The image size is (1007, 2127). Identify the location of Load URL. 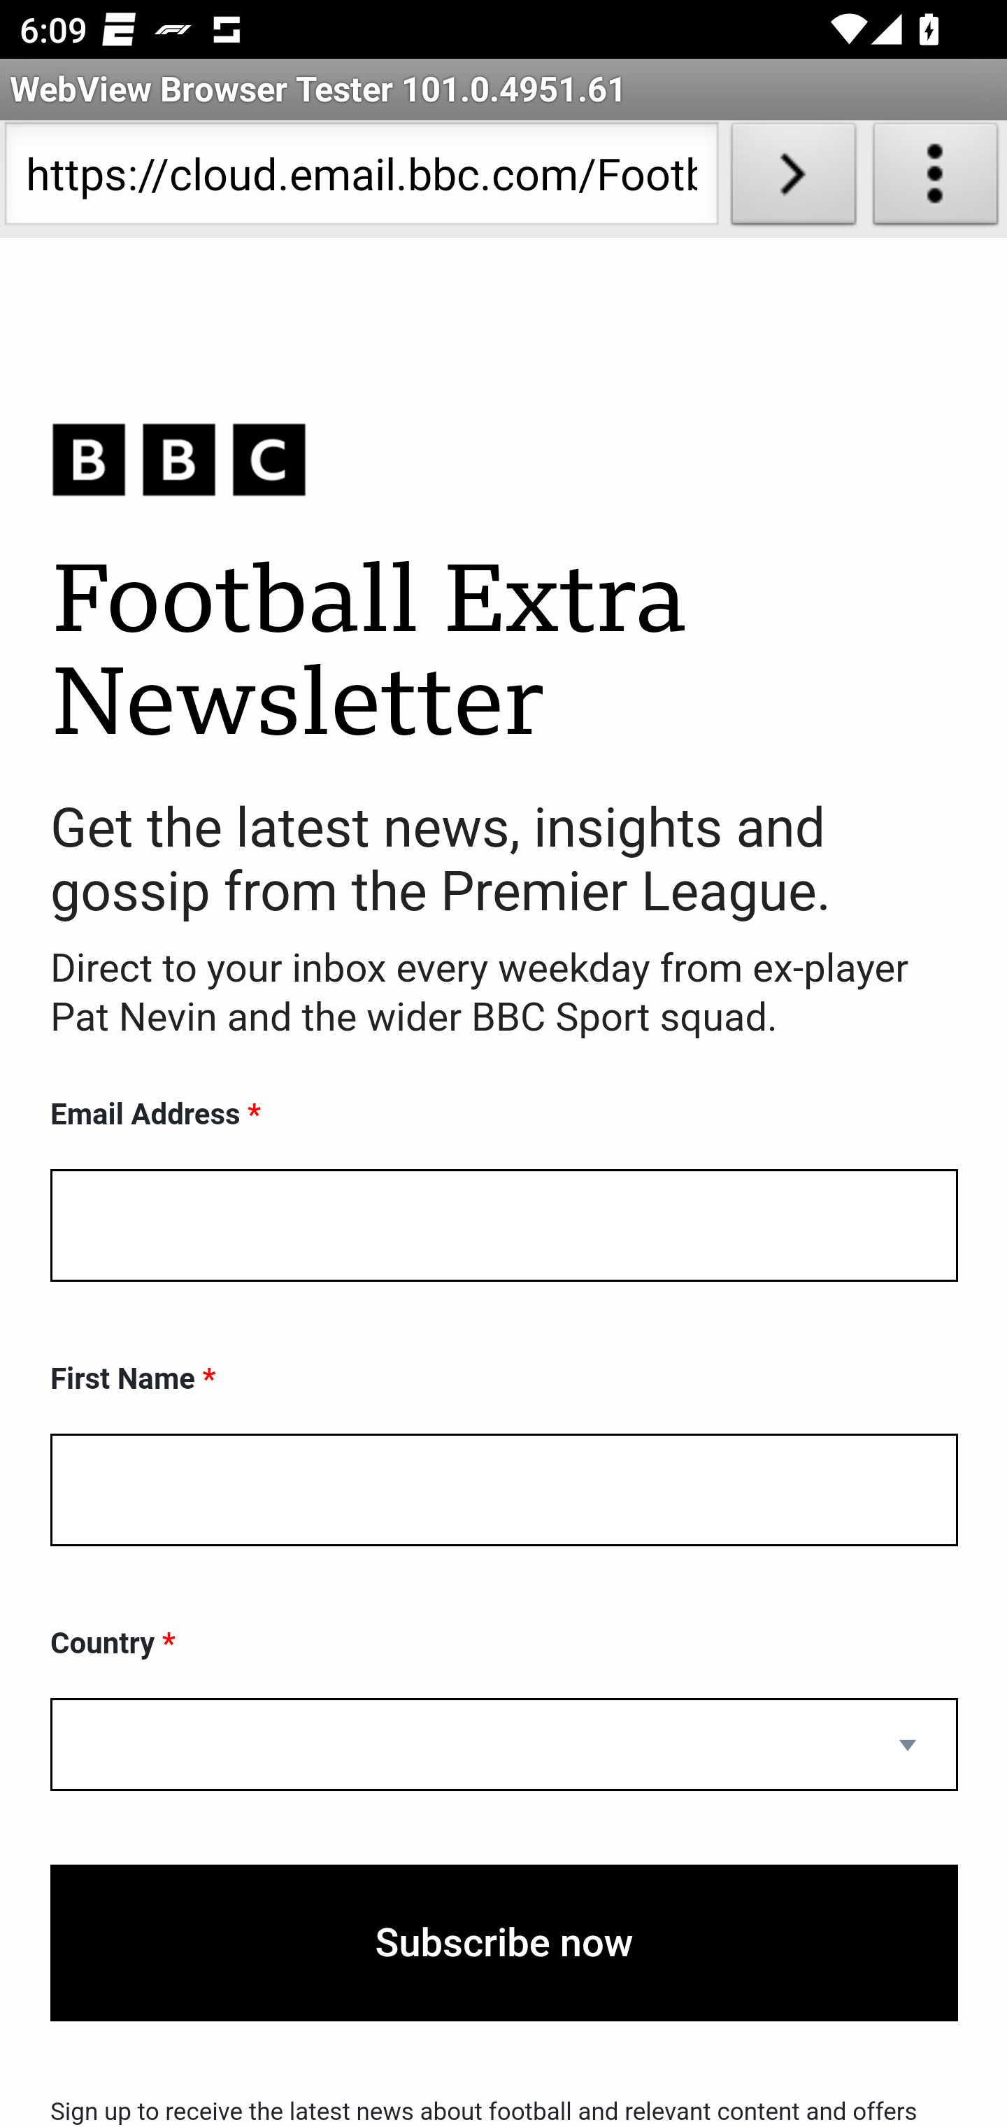
(793, 179).